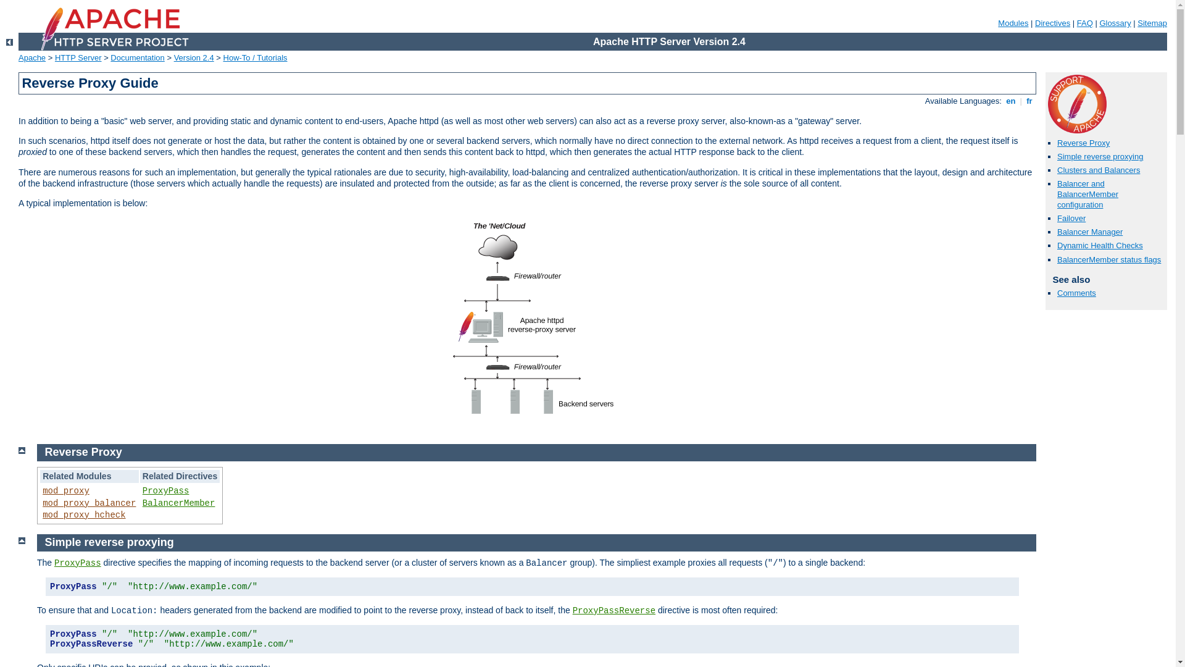 The image size is (1185, 667). Describe the element at coordinates (1152, 23) in the screenshot. I see `Sitemap` at that location.